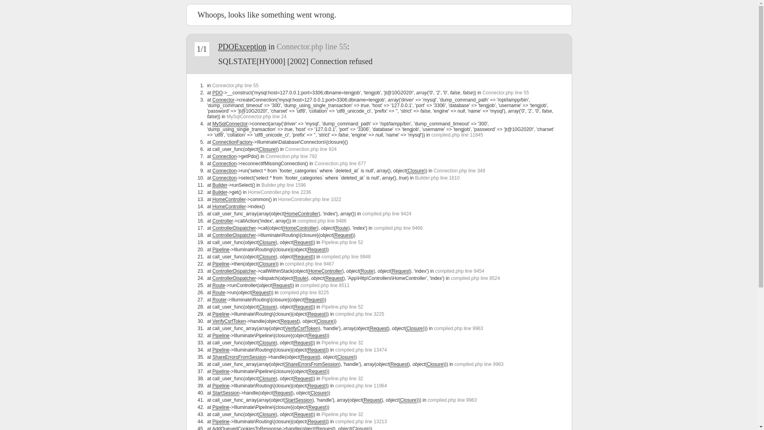  I want to click on HomeController.php line 2236, so click(279, 192).